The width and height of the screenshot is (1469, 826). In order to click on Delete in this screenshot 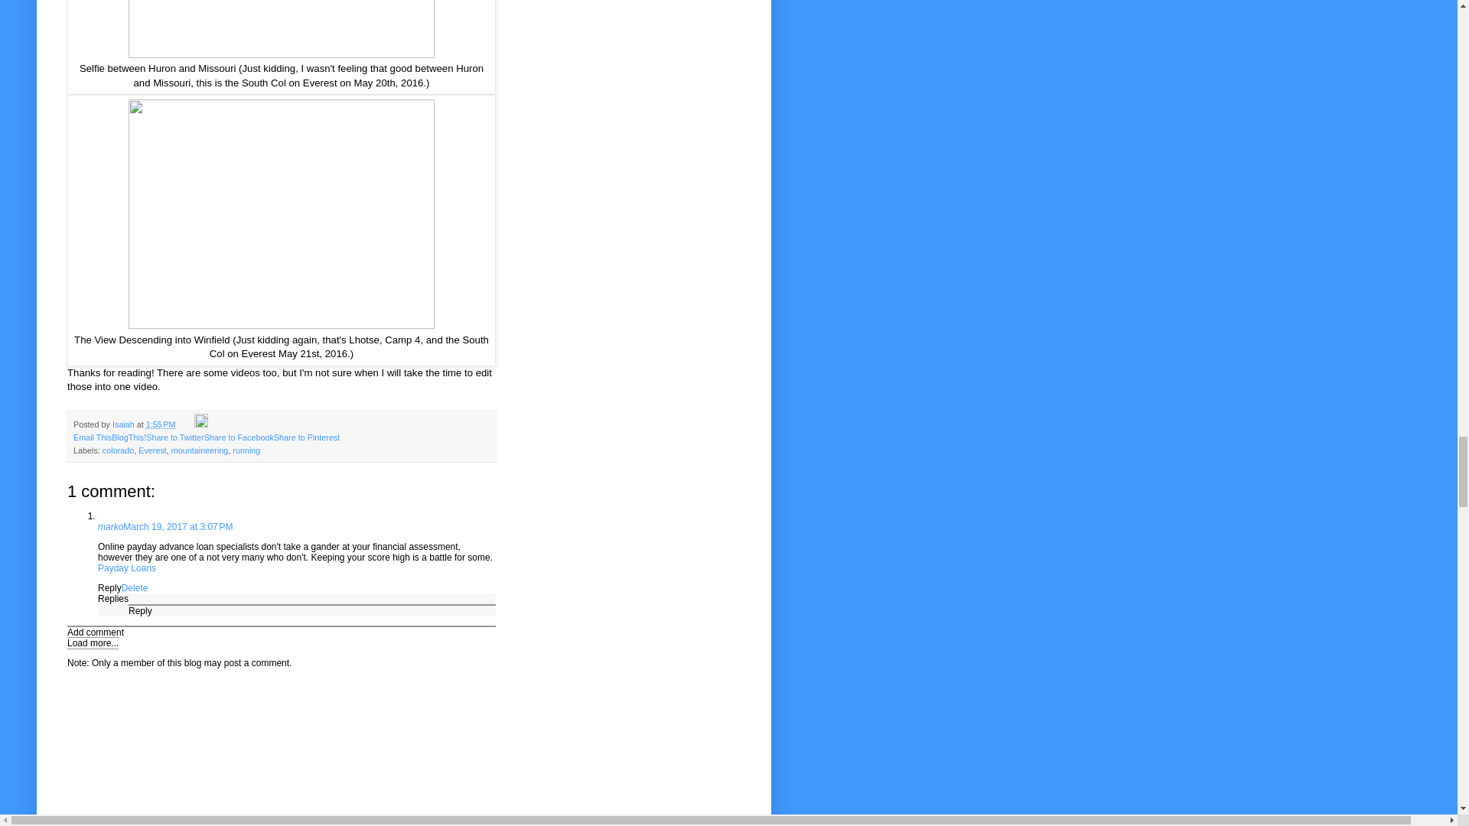, I will do `click(135, 588)`.